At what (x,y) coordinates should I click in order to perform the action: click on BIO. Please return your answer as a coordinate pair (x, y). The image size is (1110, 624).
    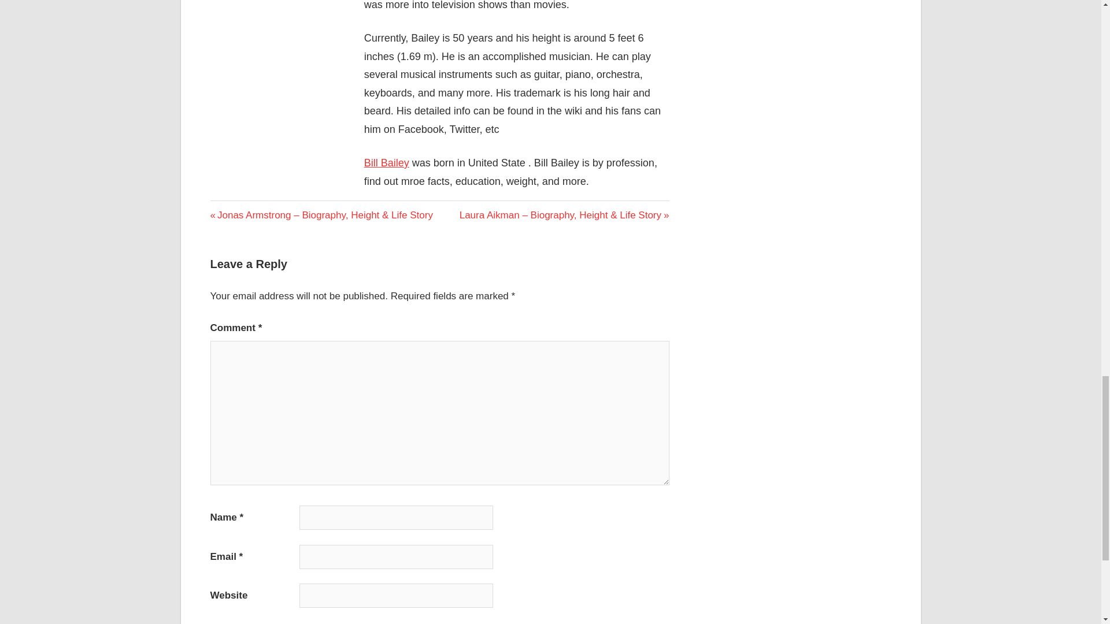
    Looking at the image, I should click on (221, 208).